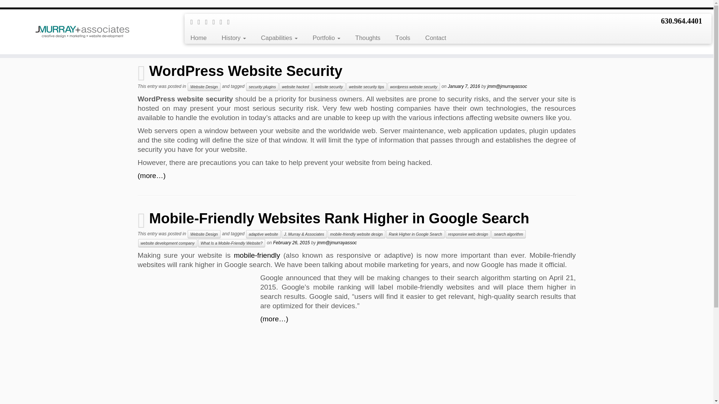  I want to click on Follow me on Youtube, so click(223, 22).